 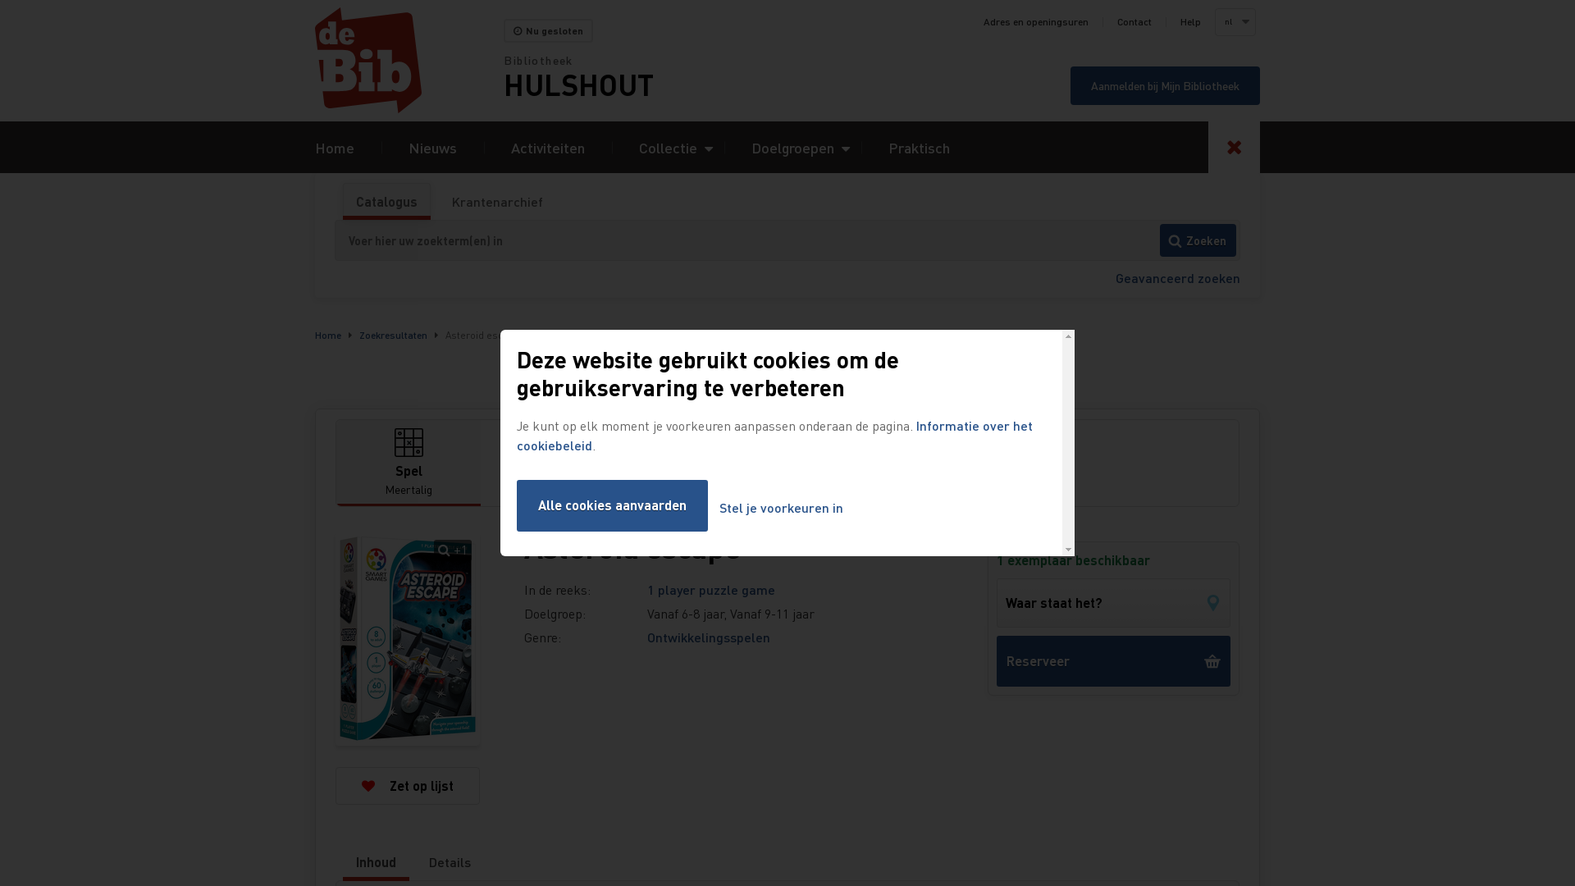 What do you see at coordinates (387, 202) in the screenshot?
I see `Catalogus` at bounding box center [387, 202].